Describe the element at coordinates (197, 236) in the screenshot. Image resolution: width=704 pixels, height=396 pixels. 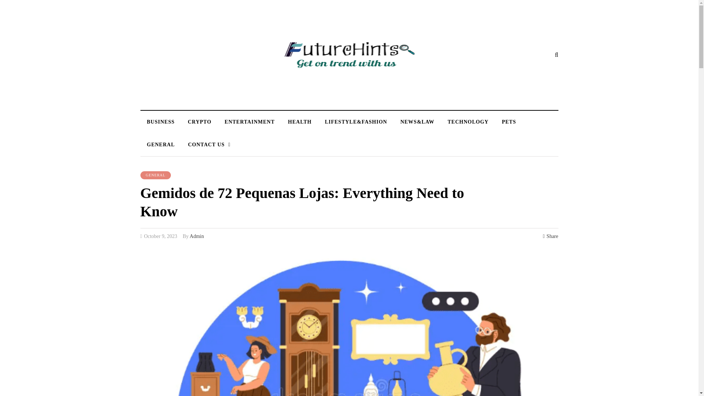
I see `Posts by Admin` at that location.